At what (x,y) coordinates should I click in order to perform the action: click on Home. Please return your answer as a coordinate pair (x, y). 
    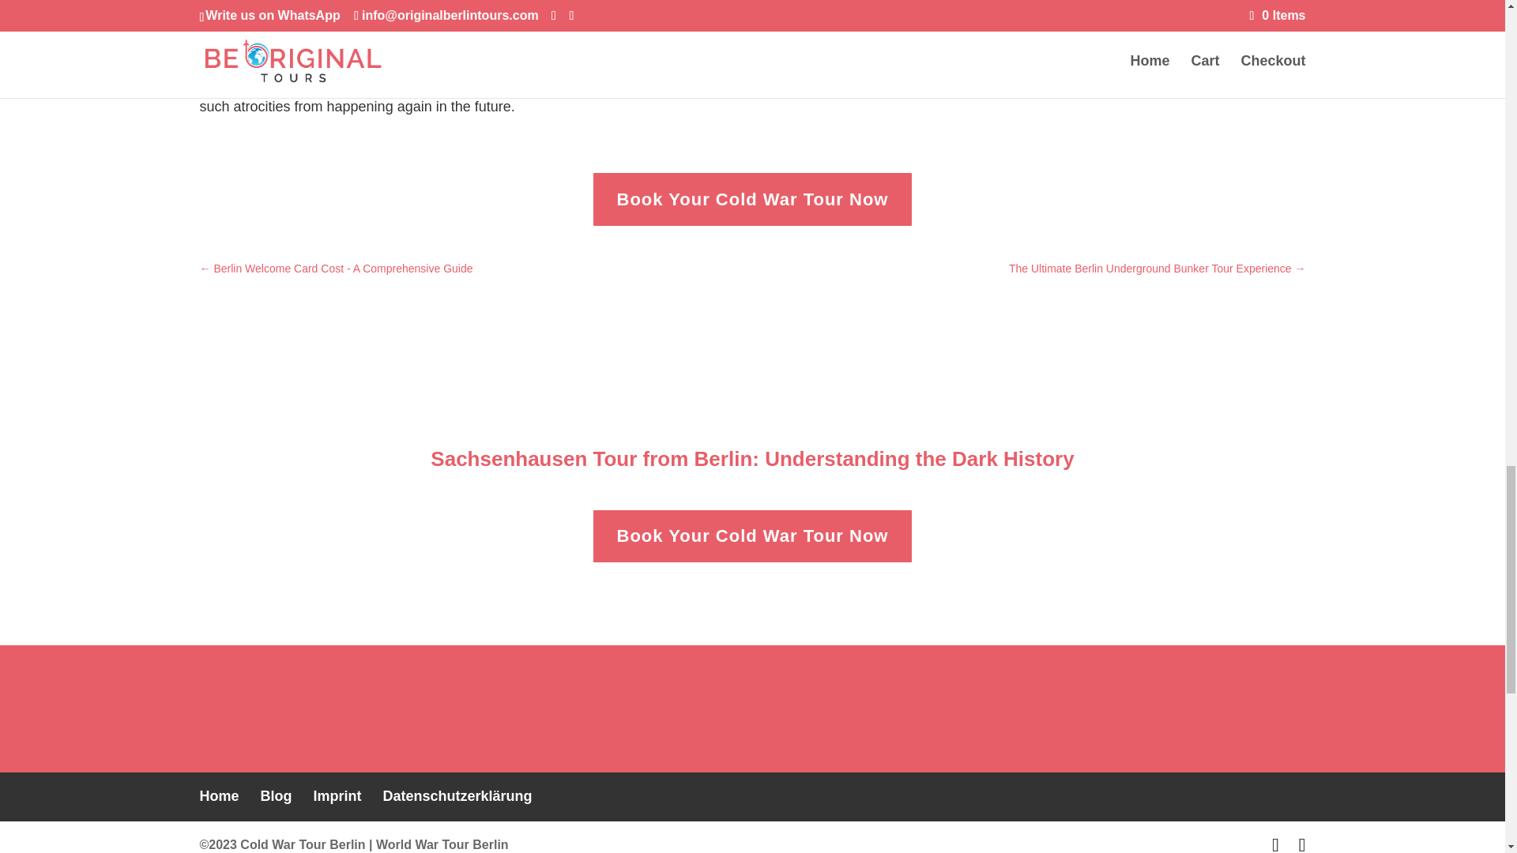
    Looking at the image, I should click on (218, 796).